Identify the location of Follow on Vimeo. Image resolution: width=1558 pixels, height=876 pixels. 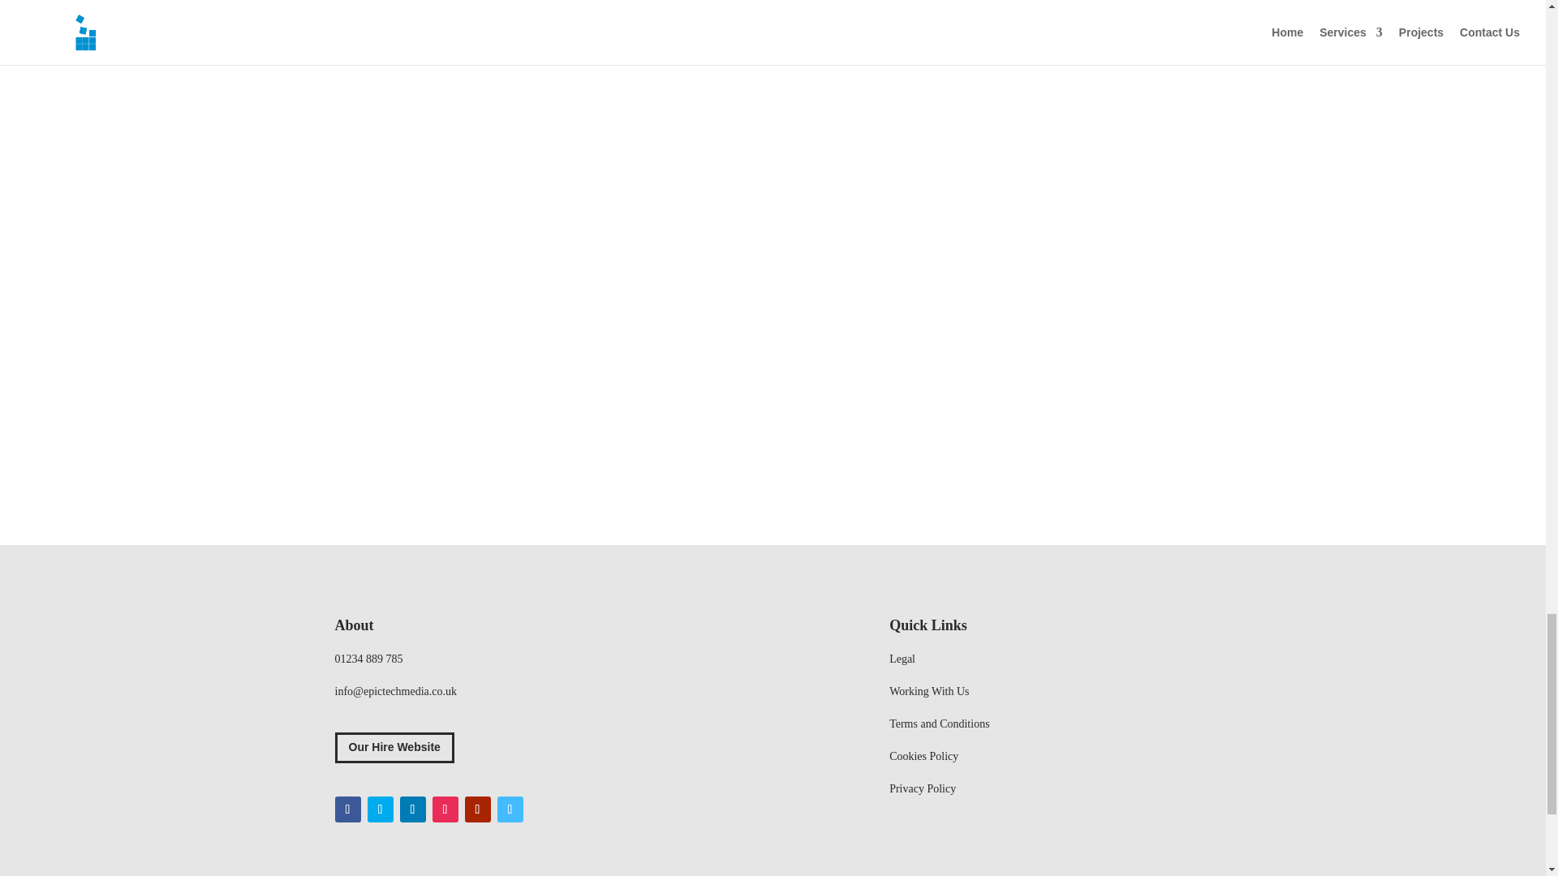
(510, 809).